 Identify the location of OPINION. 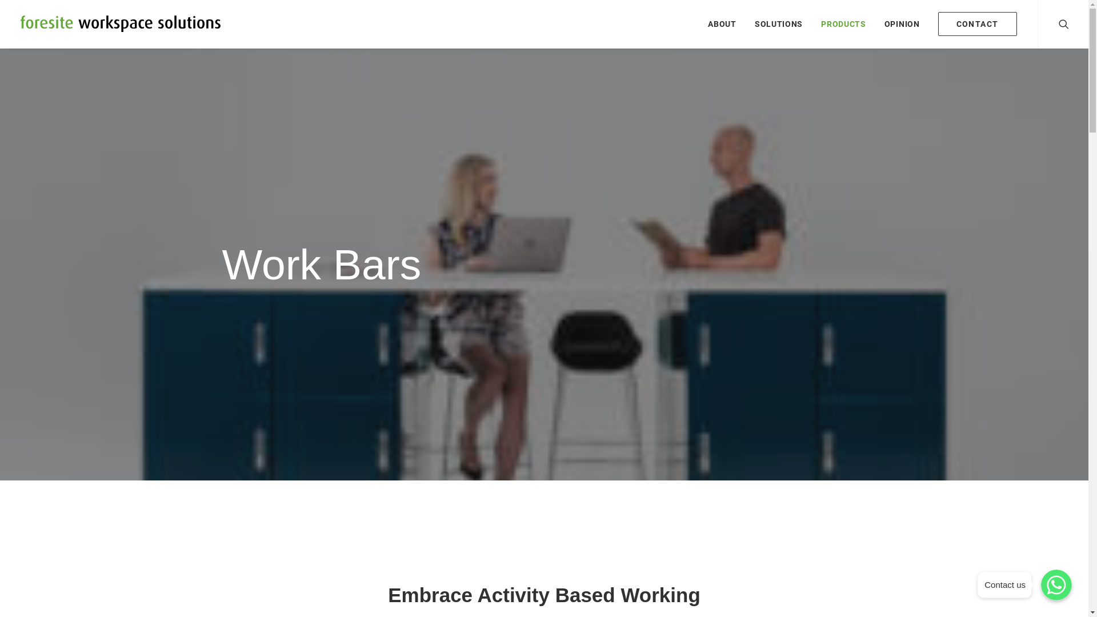
(902, 24).